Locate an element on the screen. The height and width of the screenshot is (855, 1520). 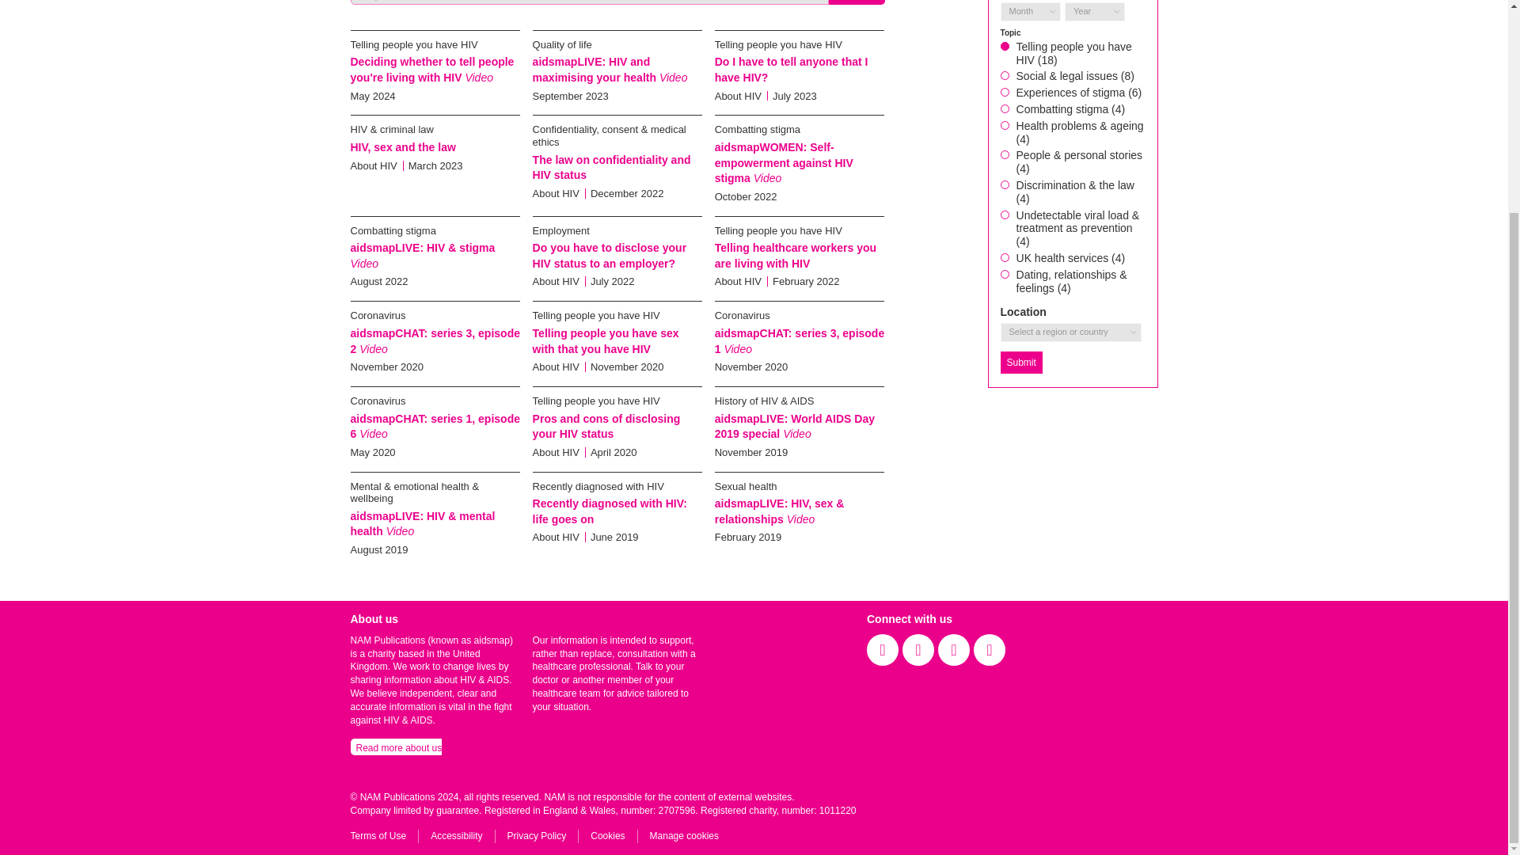
Telling people you have HIV is located at coordinates (777, 44).